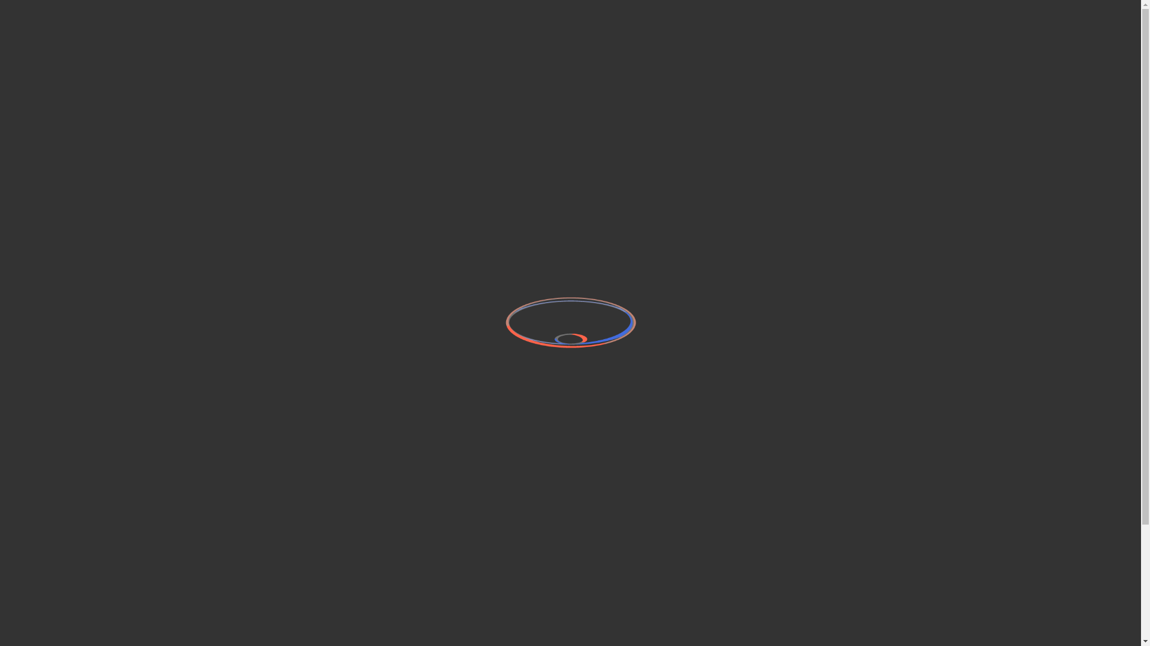 The height and width of the screenshot is (646, 1150). Describe the element at coordinates (1065, 35) in the screenshot. I see `|
EN` at that location.